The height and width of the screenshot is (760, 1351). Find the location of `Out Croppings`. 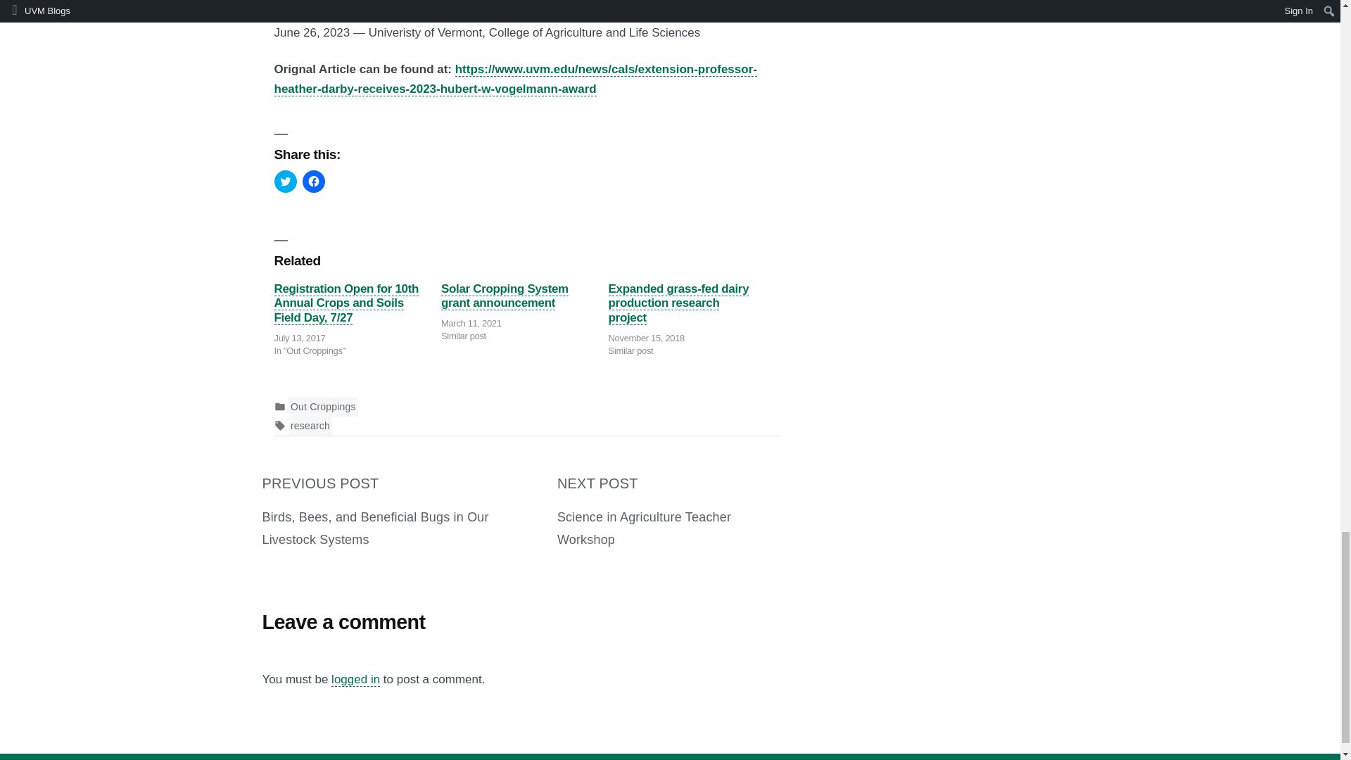

Out Croppings is located at coordinates (323, 407).